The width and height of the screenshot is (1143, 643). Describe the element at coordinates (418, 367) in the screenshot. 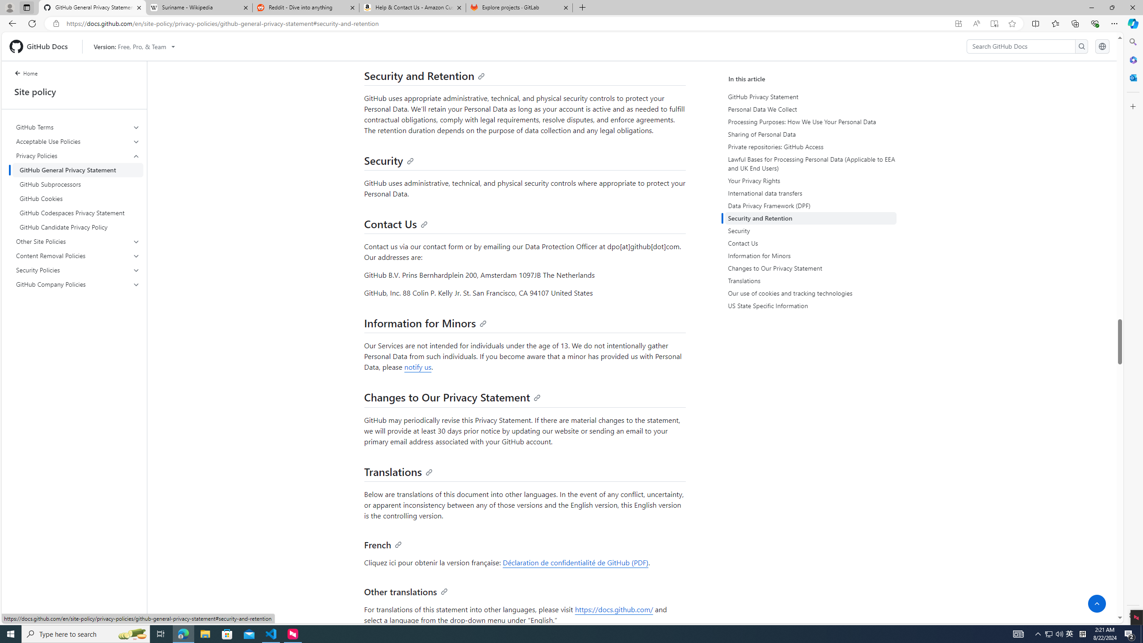

I see `notify us` at that location.